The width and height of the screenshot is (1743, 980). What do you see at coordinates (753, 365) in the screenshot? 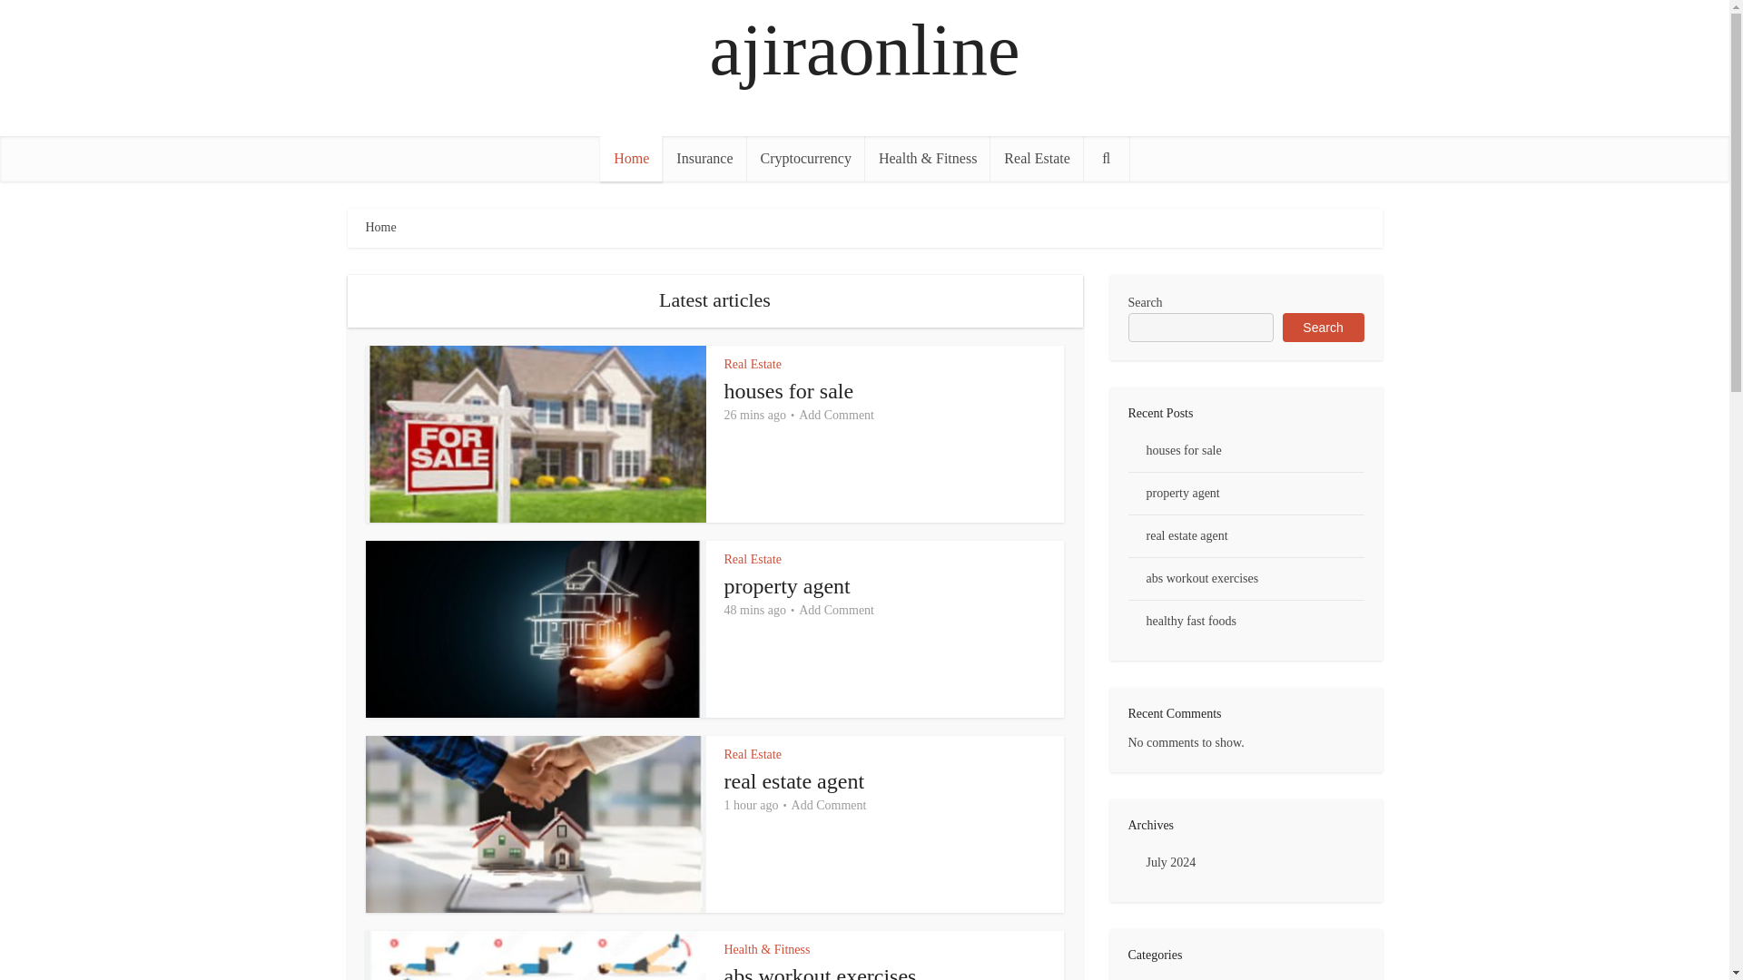
I see `Real Estate` at bounding box center [753, 365].